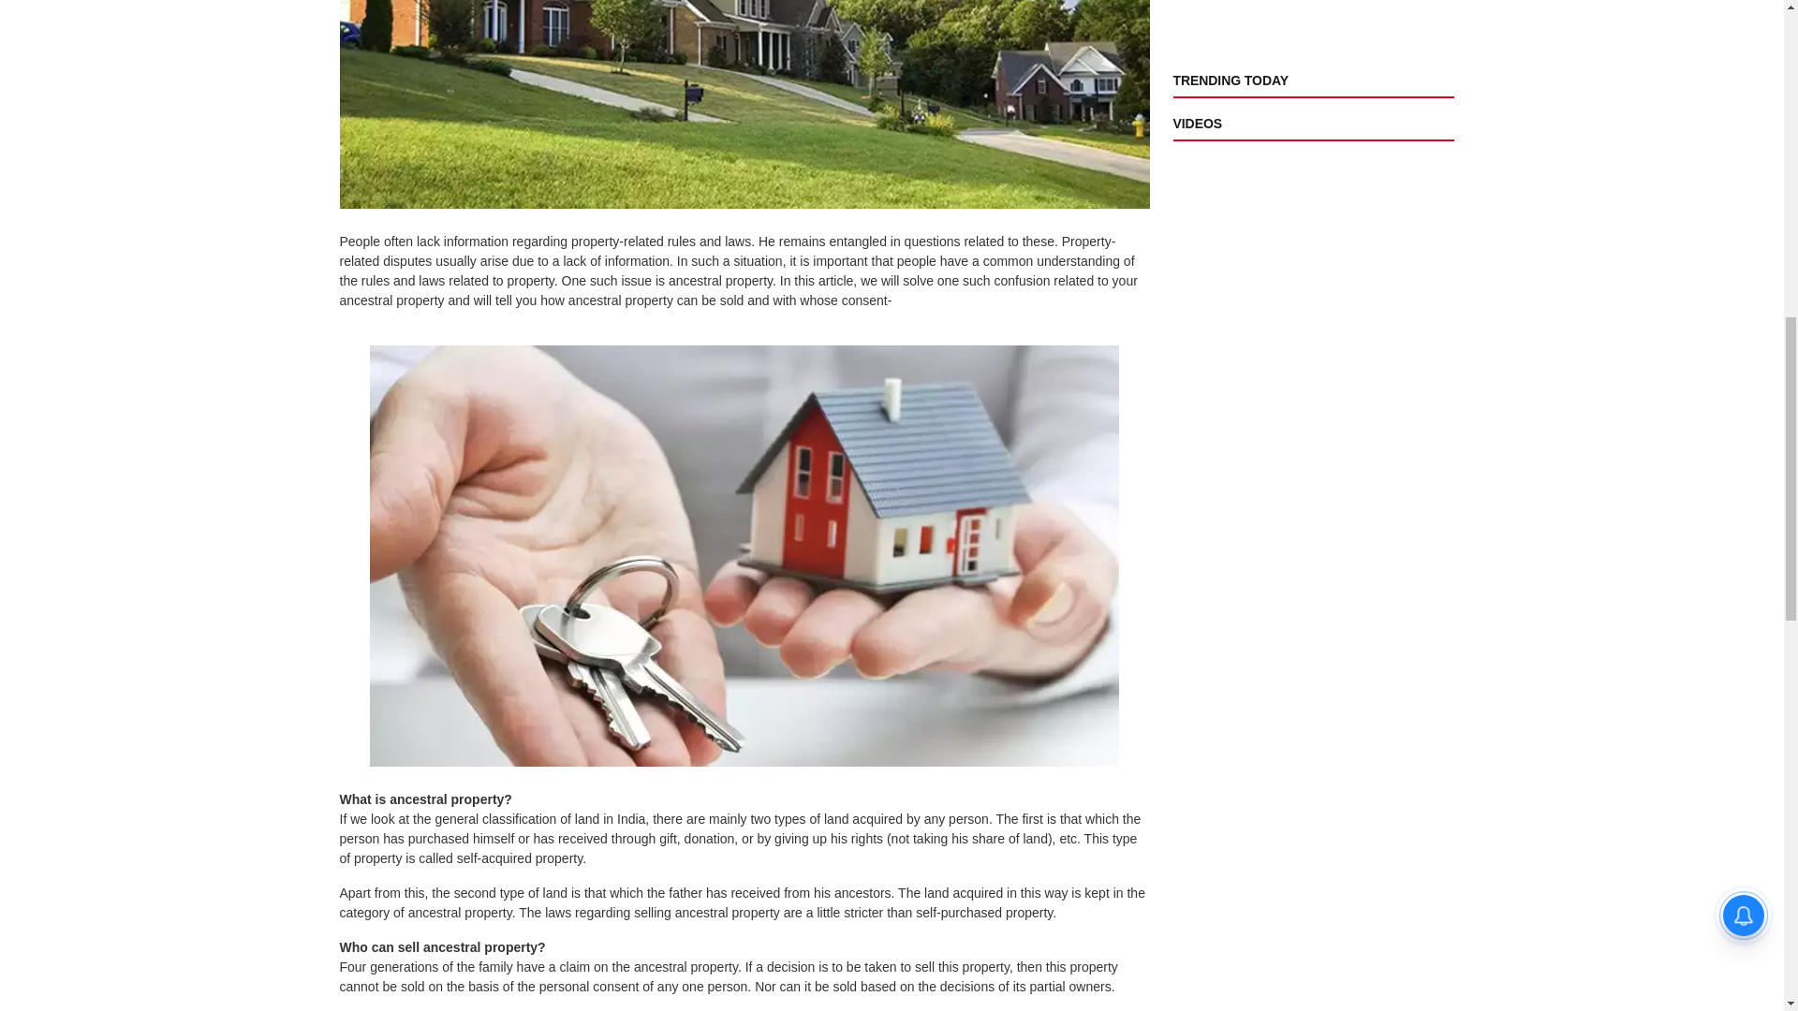 The image size is (1798, 1011). I want to click on Advertisement, so click(1312, 28).